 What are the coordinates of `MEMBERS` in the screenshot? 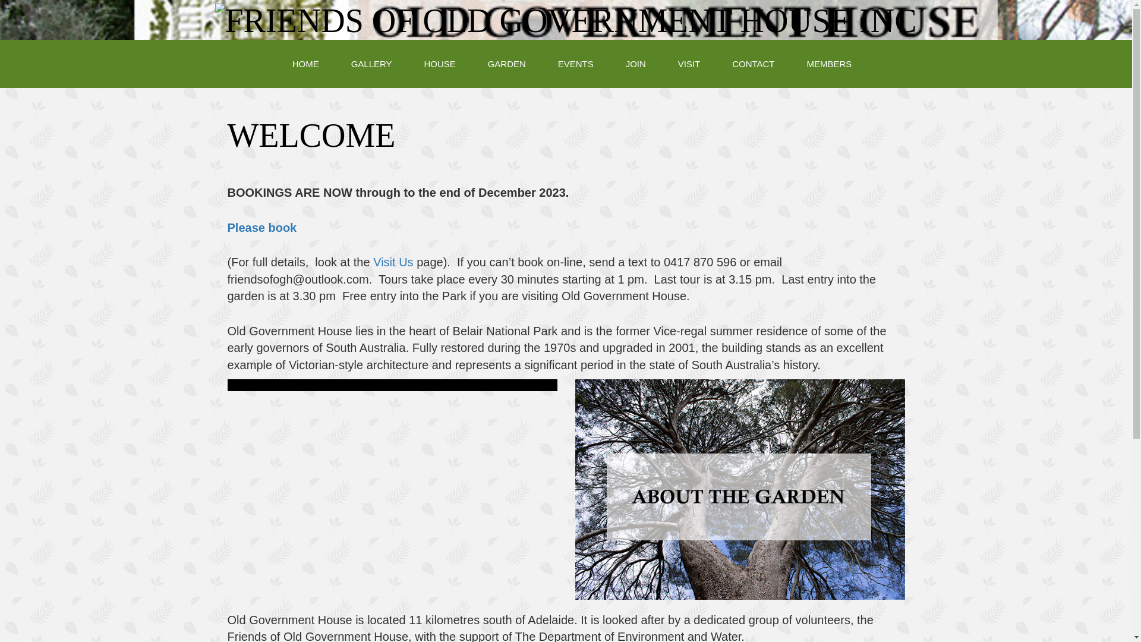 It's located at (829, 64).